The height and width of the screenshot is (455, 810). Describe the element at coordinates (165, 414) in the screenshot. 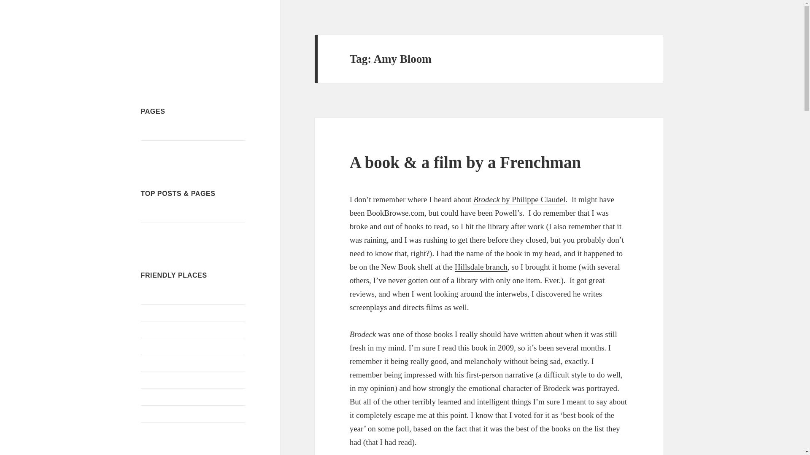

I see `Title Wave Books` at that location.